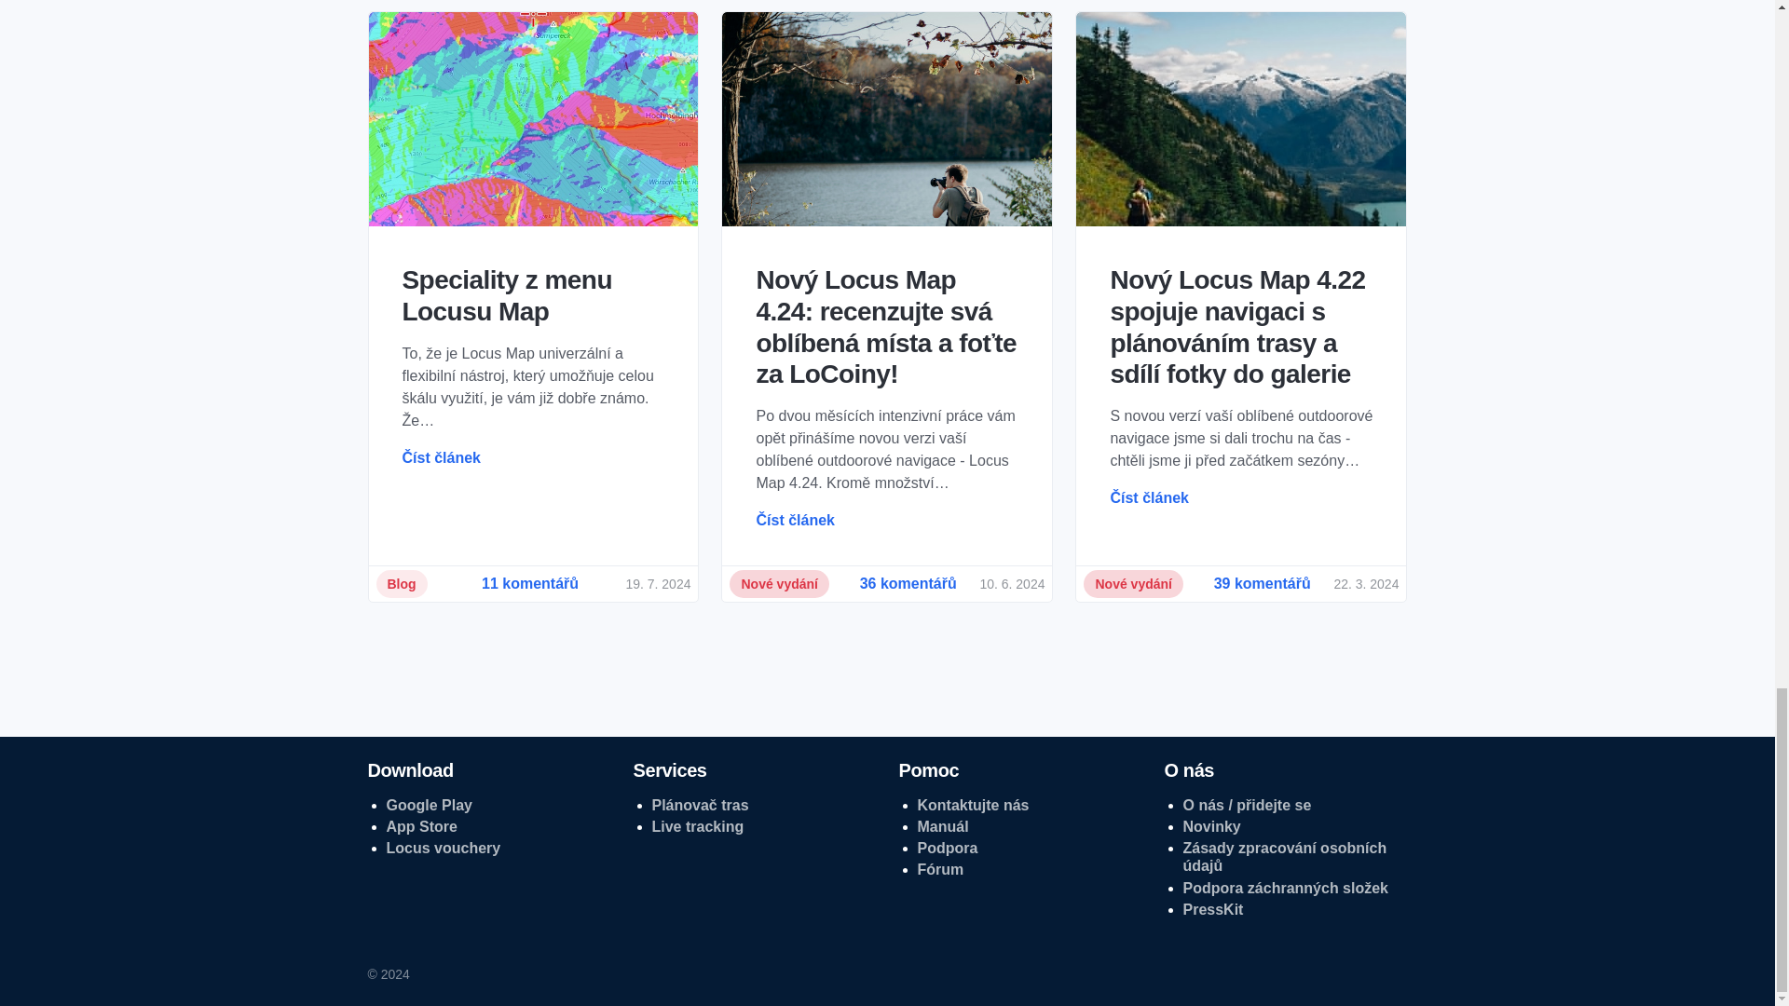 This screenshot has width=1789, height=1006. What do you see at coordinates (401, 583) in the screenshot?
I see `Blog` at bounding box center [401, 583].